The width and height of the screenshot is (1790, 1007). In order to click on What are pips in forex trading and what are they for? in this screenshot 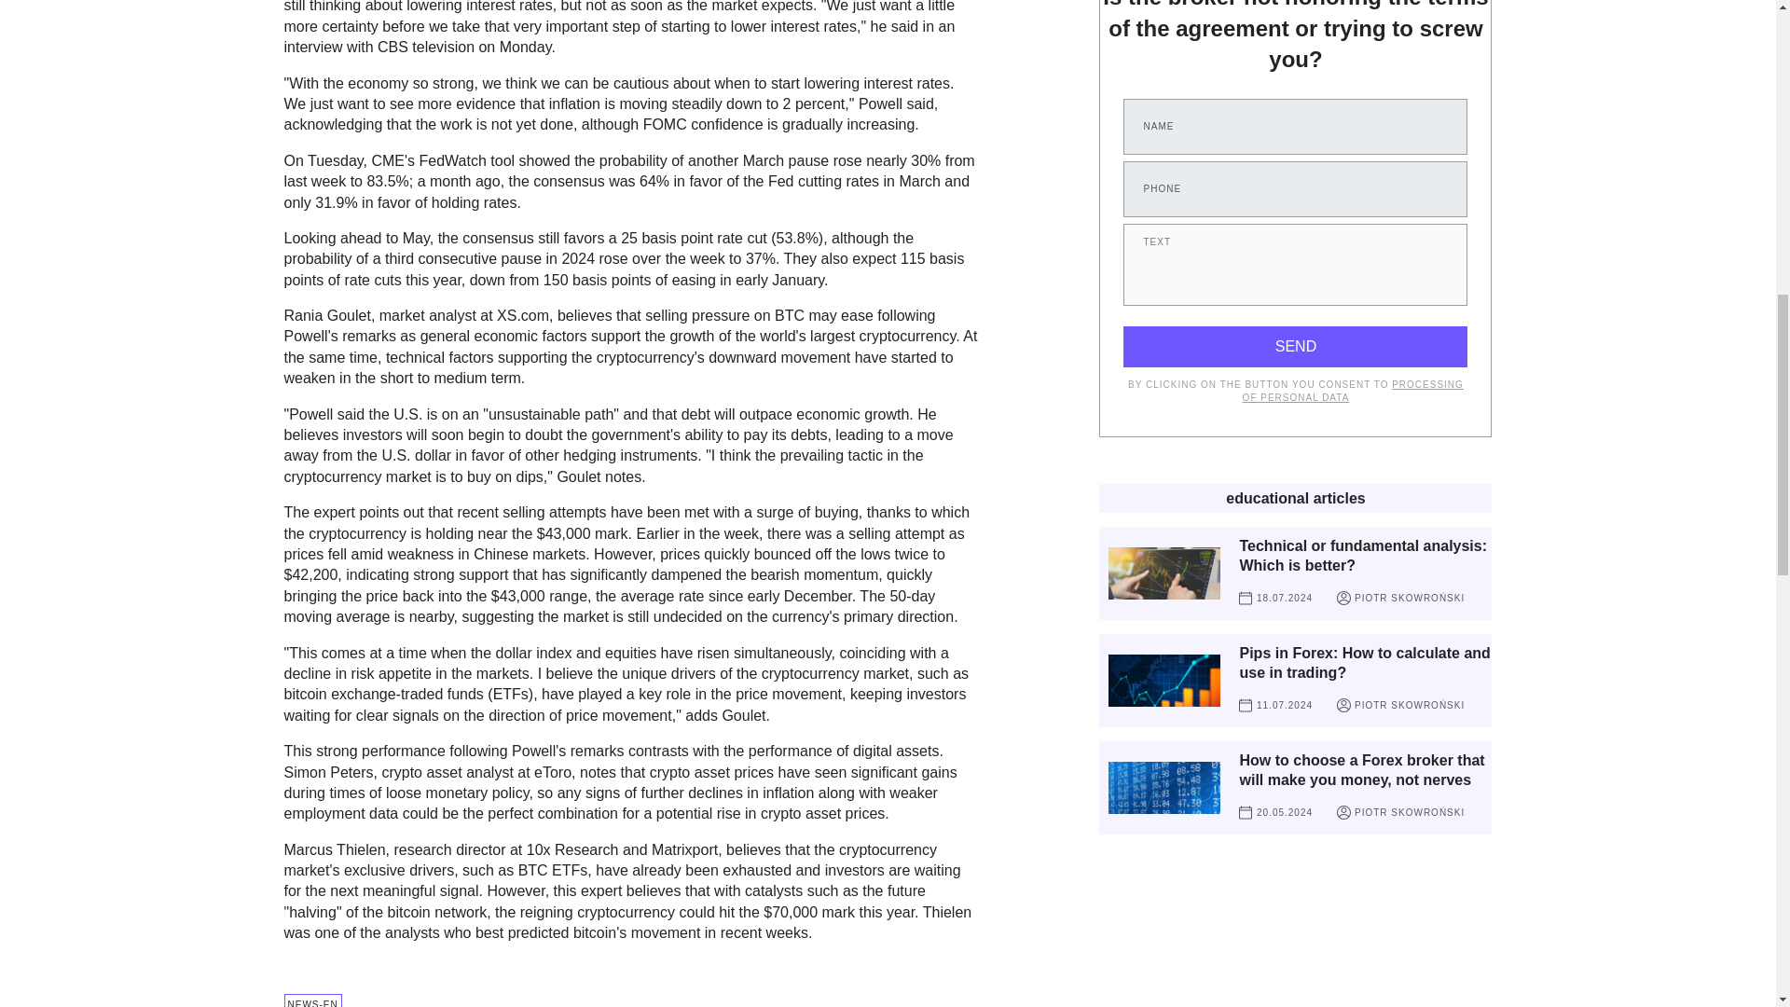, I will do `click(1163, 681)`.